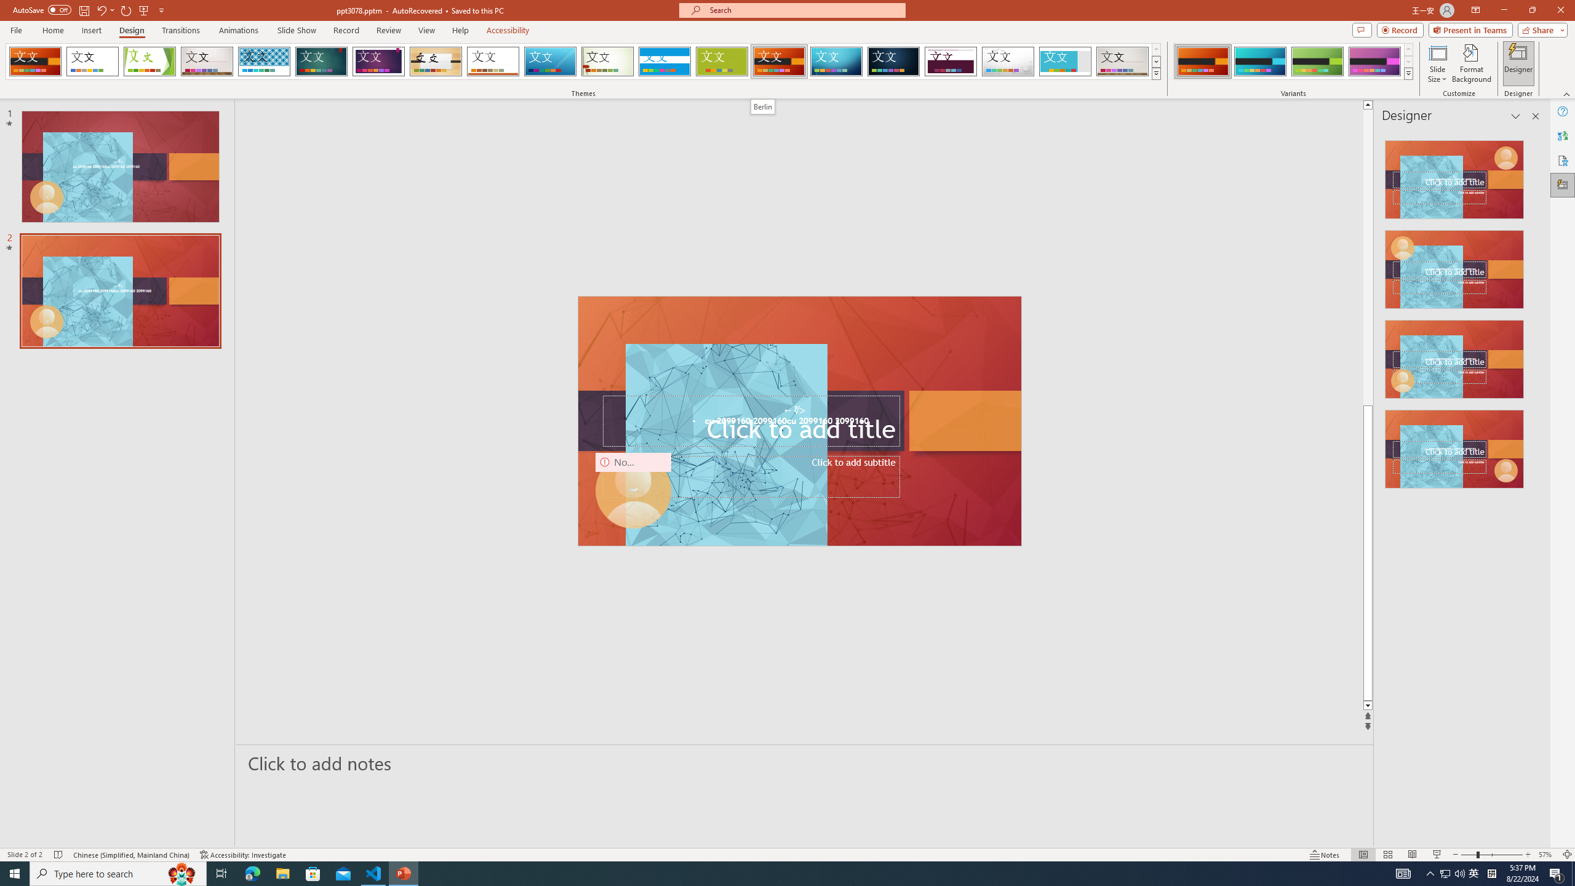 This screenshot has width=1575, height=886. What do you see at coordinates (780, 62) in the screenshot?
I see `Berlin` at bounding box center [780, 62].